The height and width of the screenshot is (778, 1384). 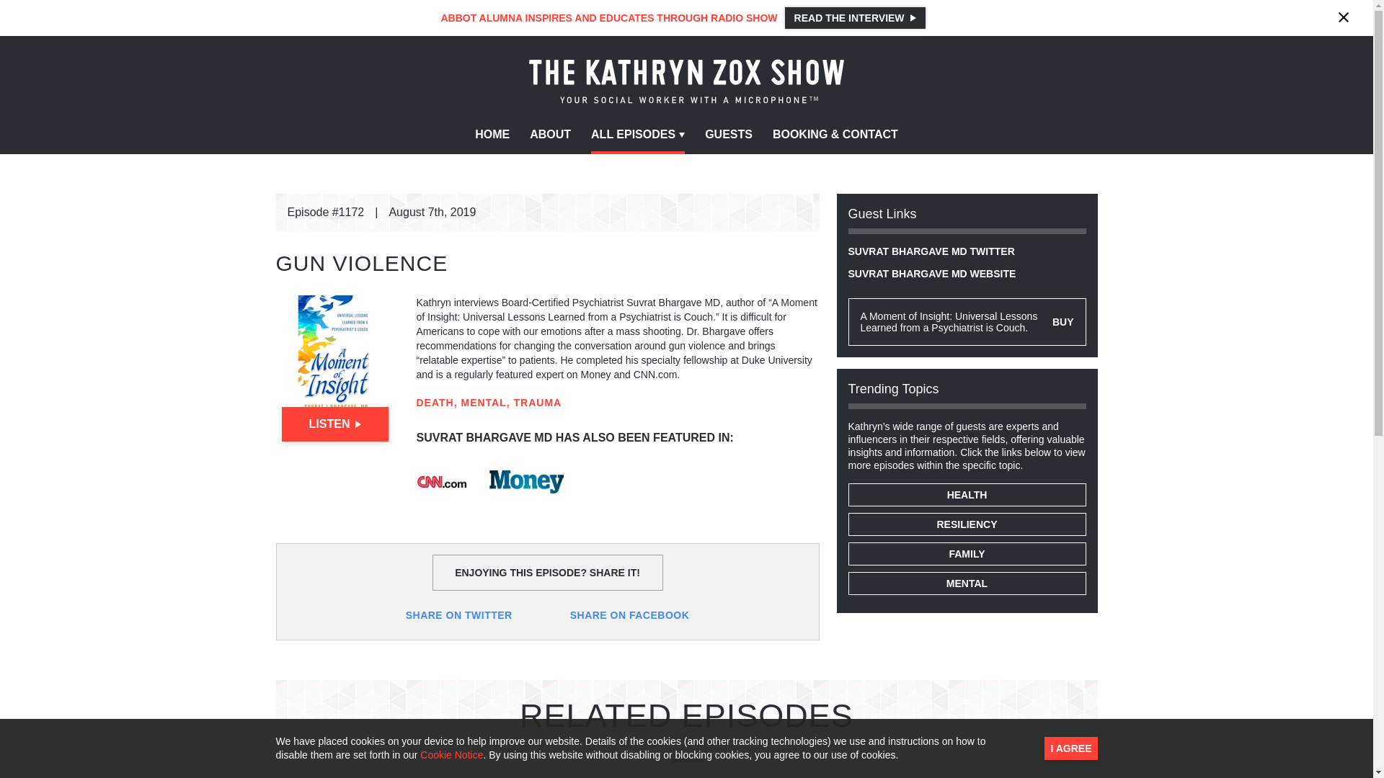 I want to click on HEALTH, so click(x=966, y=494).